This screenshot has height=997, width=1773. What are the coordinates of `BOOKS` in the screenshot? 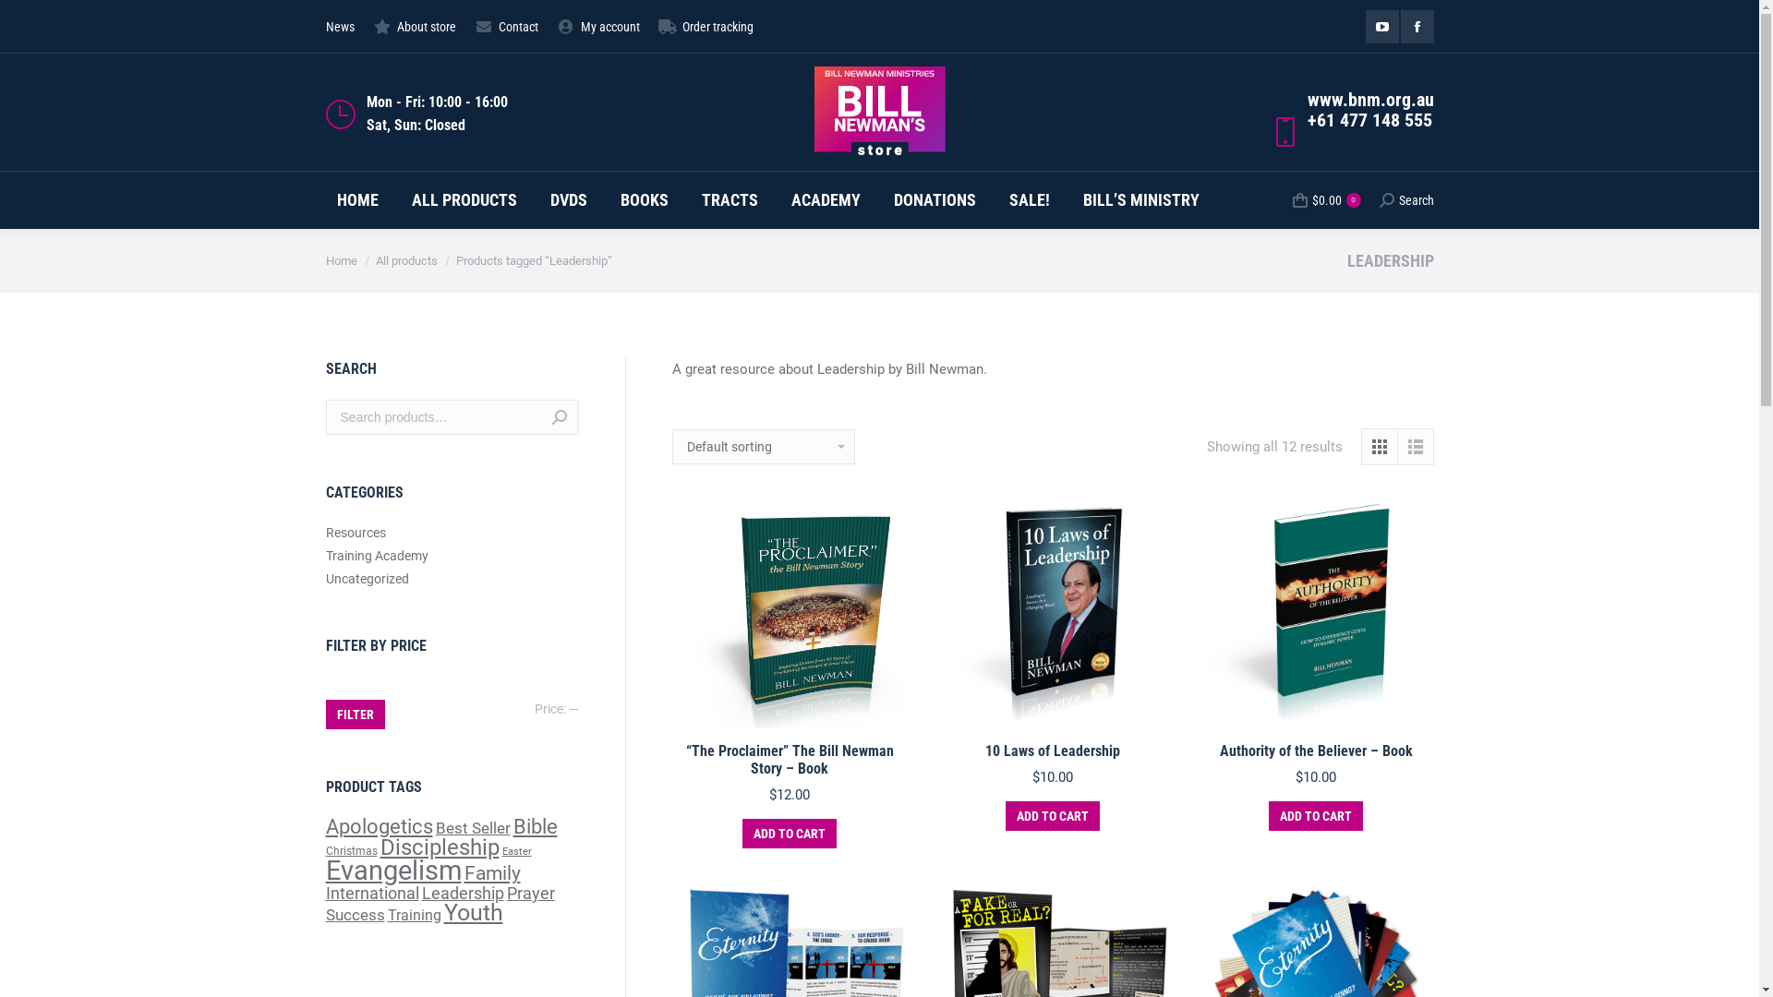 It's located at (645, 200).